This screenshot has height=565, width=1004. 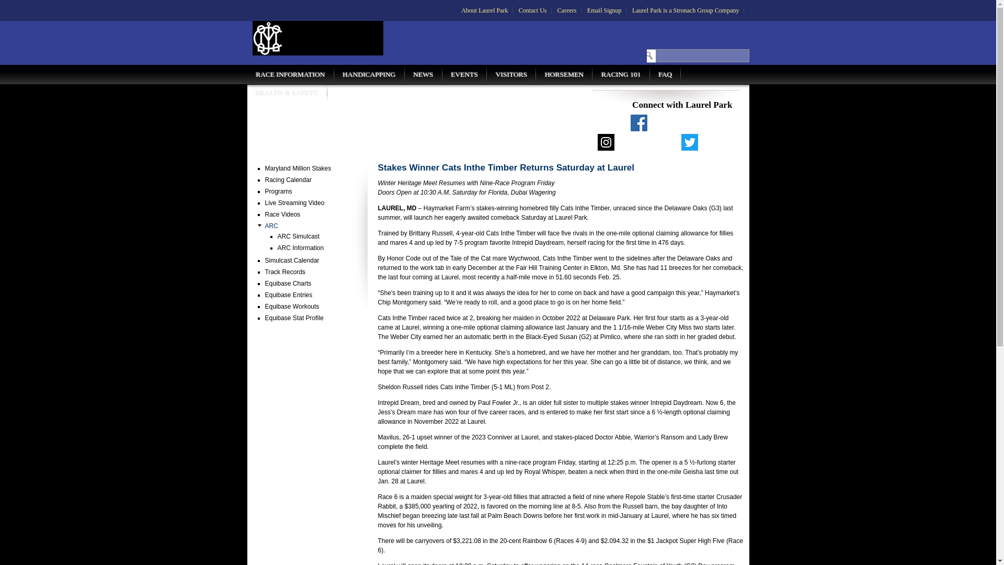 I want to click on EVENTS, so click(x=464, y=75).